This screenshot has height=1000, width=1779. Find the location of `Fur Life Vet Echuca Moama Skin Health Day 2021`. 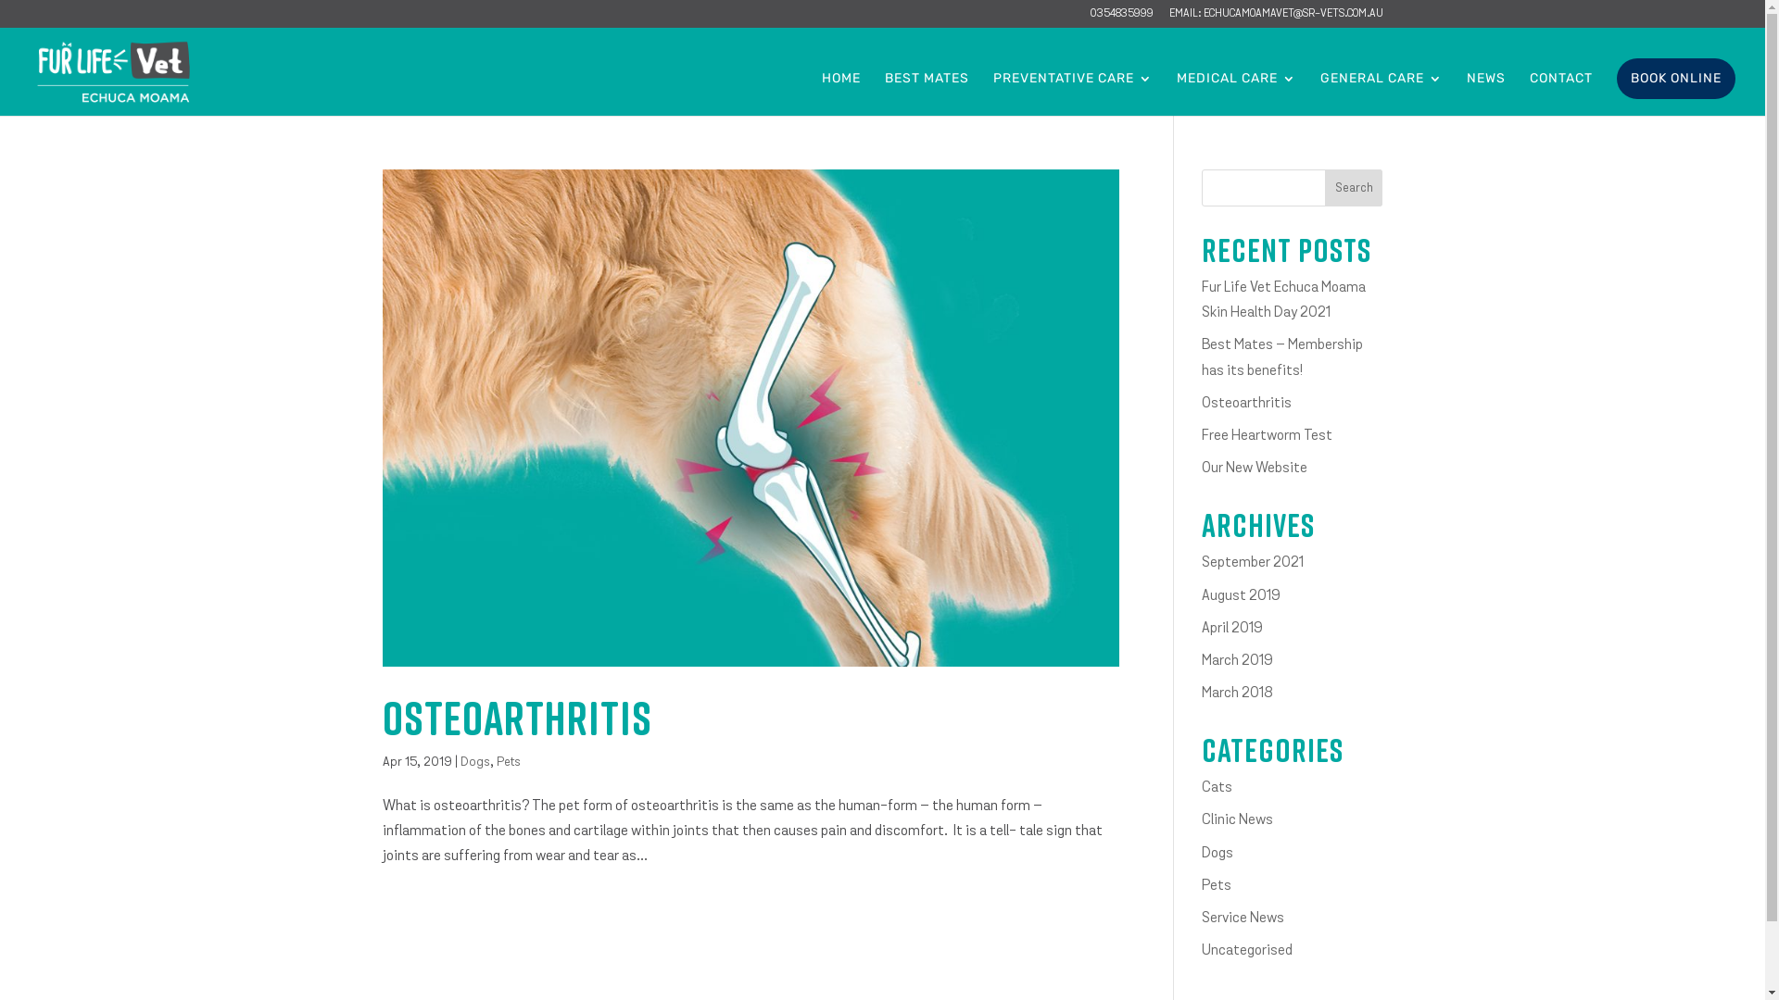

Fur Life Vet Echuca Moama Skin Health Day 2021 is located at coordinates (1284, 300).